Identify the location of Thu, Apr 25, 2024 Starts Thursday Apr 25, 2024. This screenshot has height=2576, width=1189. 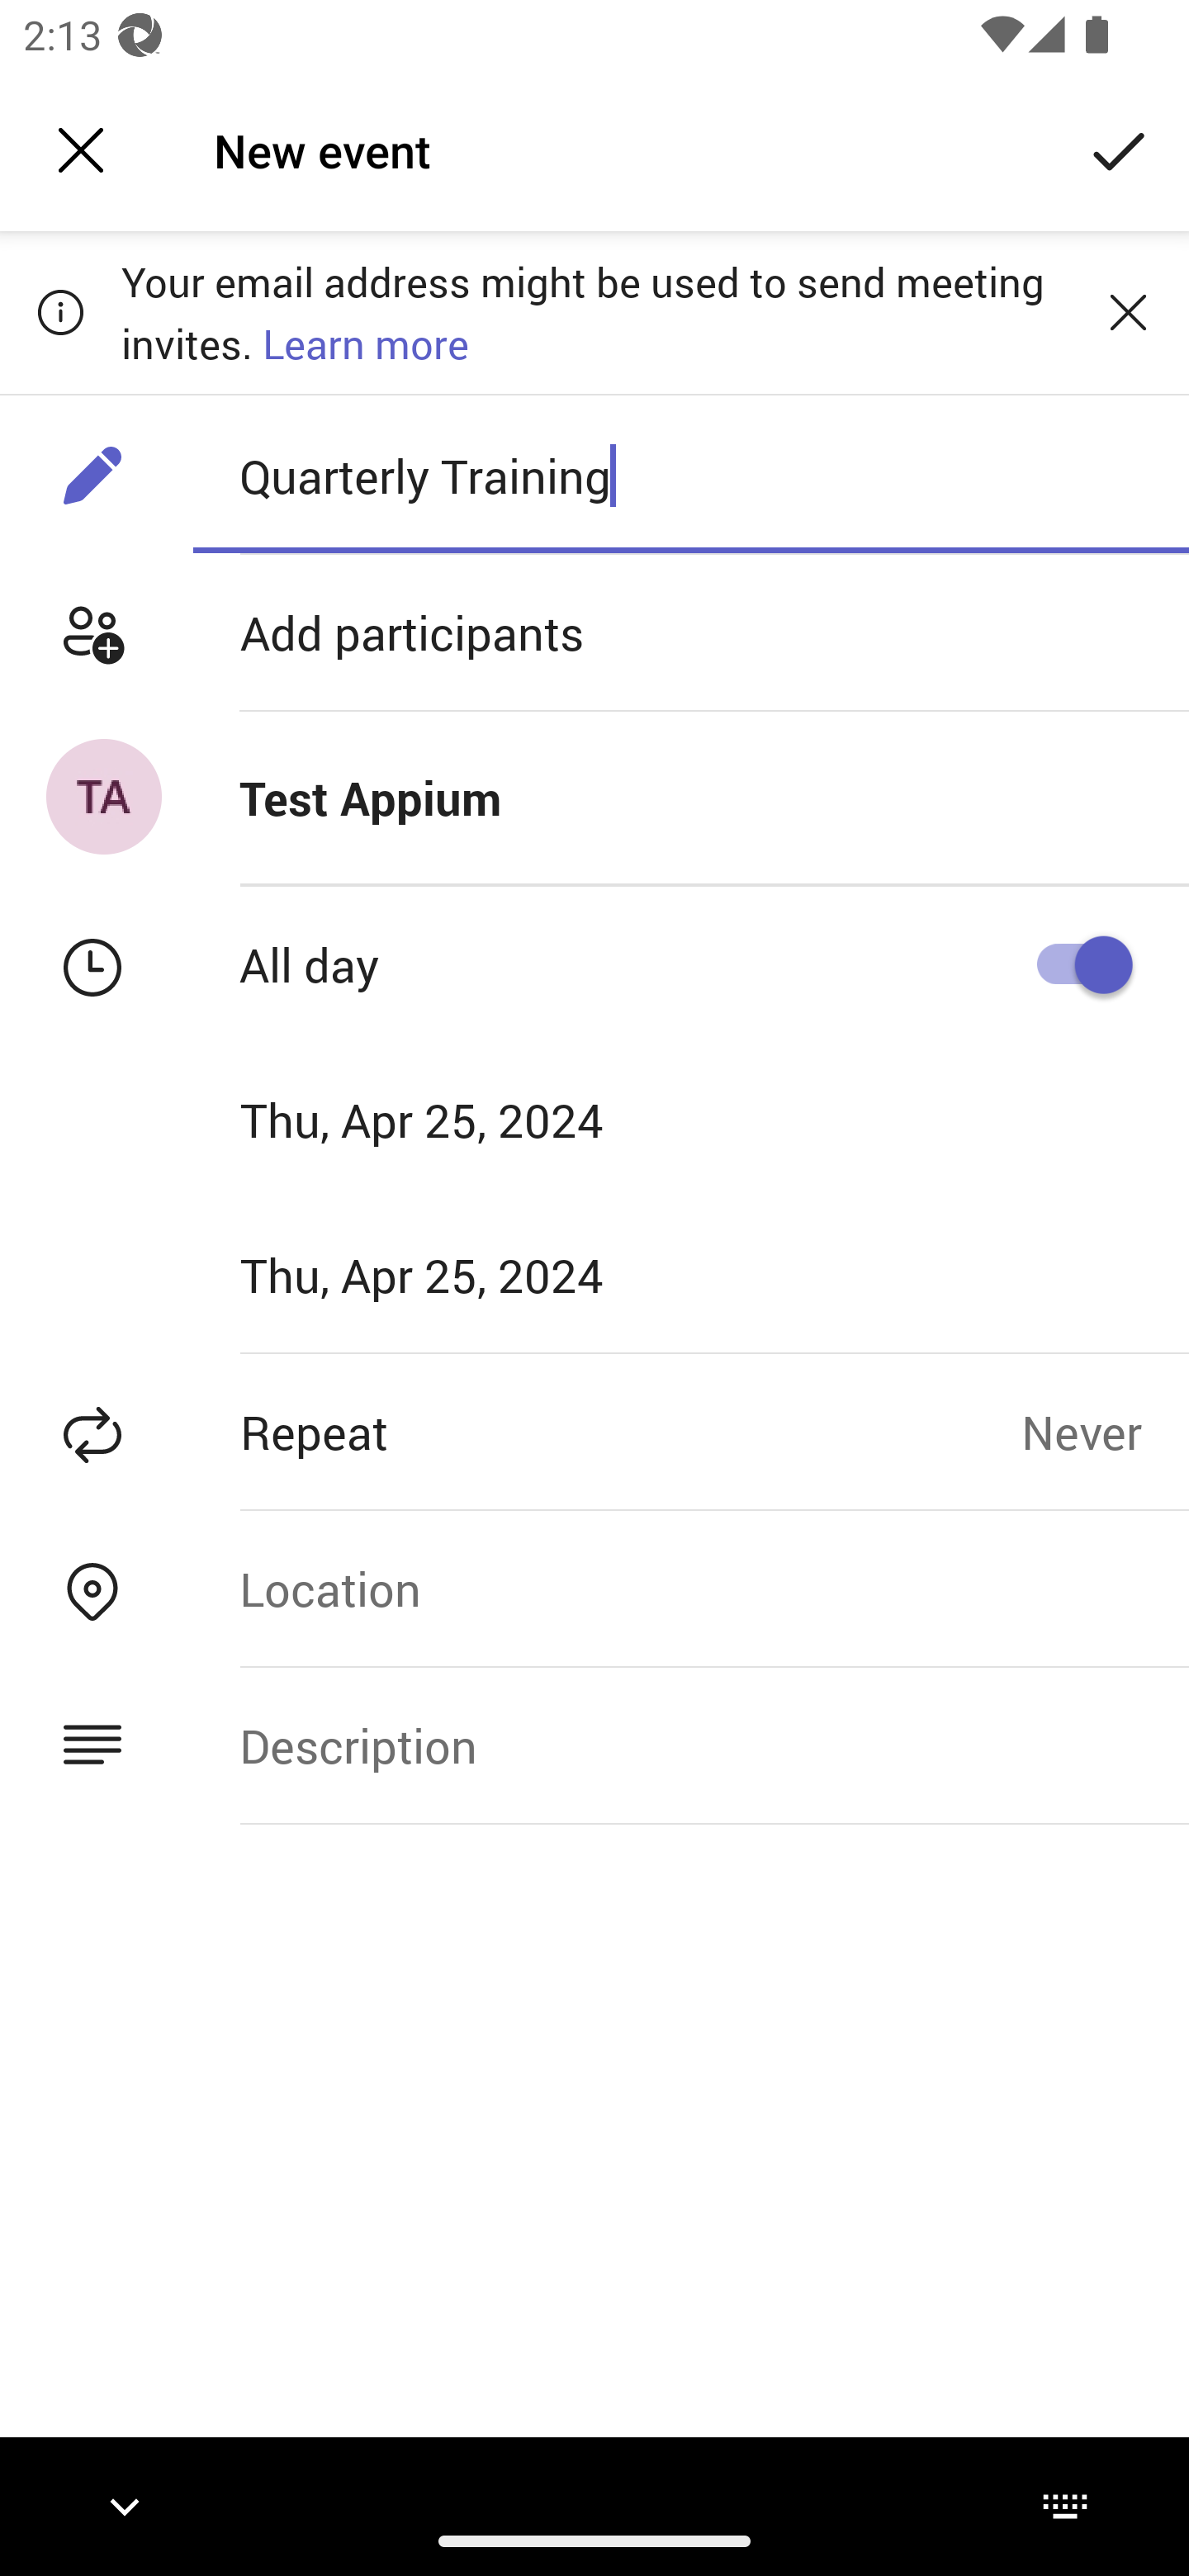
(474, 1119).